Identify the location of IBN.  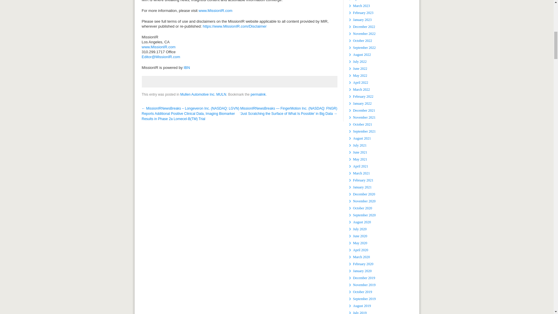
(187, 67).